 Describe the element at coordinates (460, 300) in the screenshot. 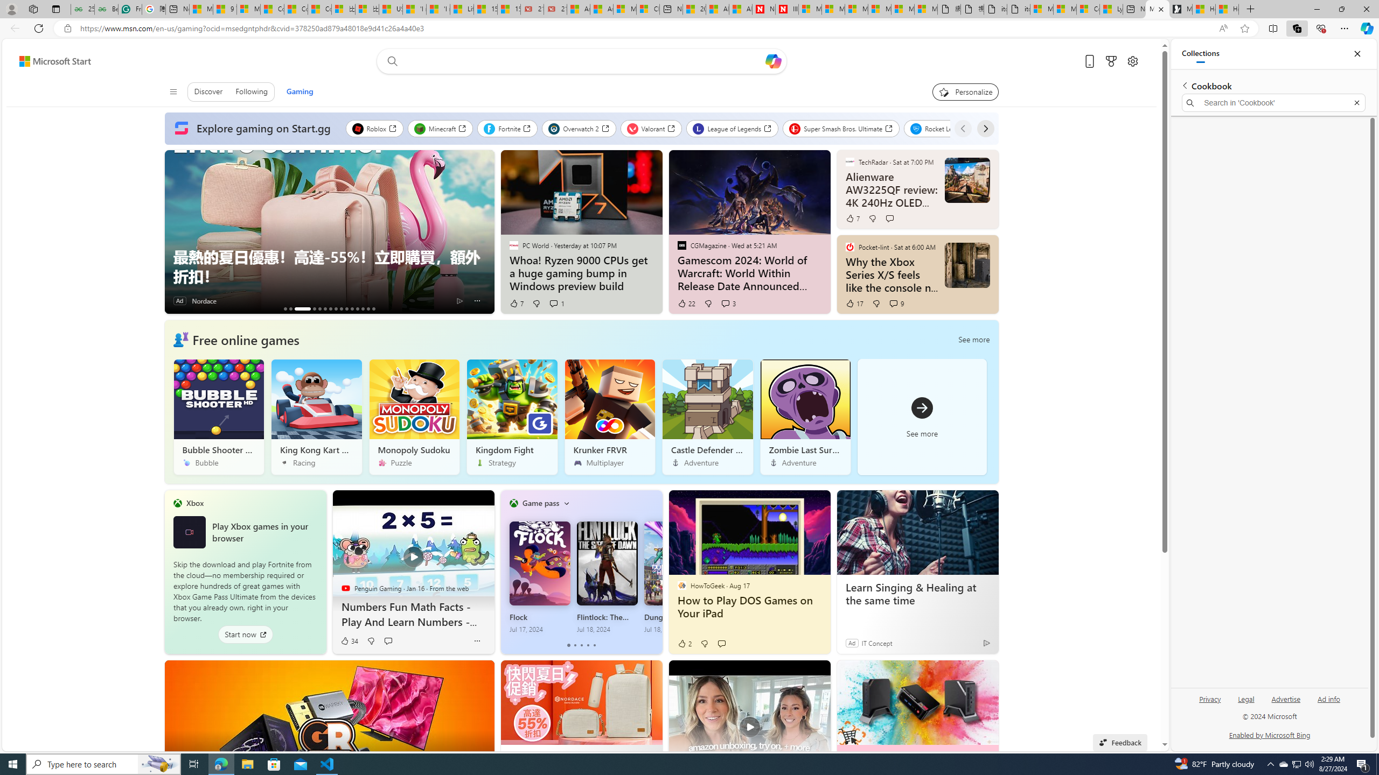

I see `AutomationID: nativead-infopane-3-ad-choice` at that location.